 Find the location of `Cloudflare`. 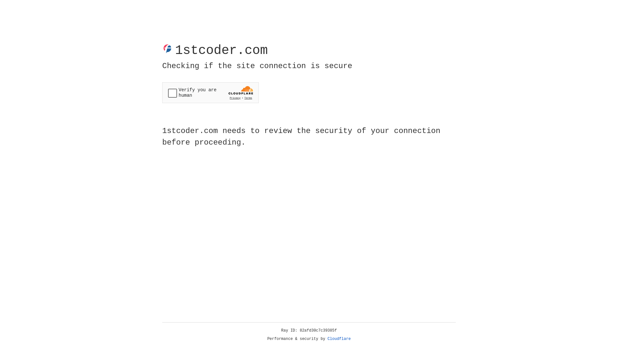

Cloudflare is located at coordinates (339, 339).